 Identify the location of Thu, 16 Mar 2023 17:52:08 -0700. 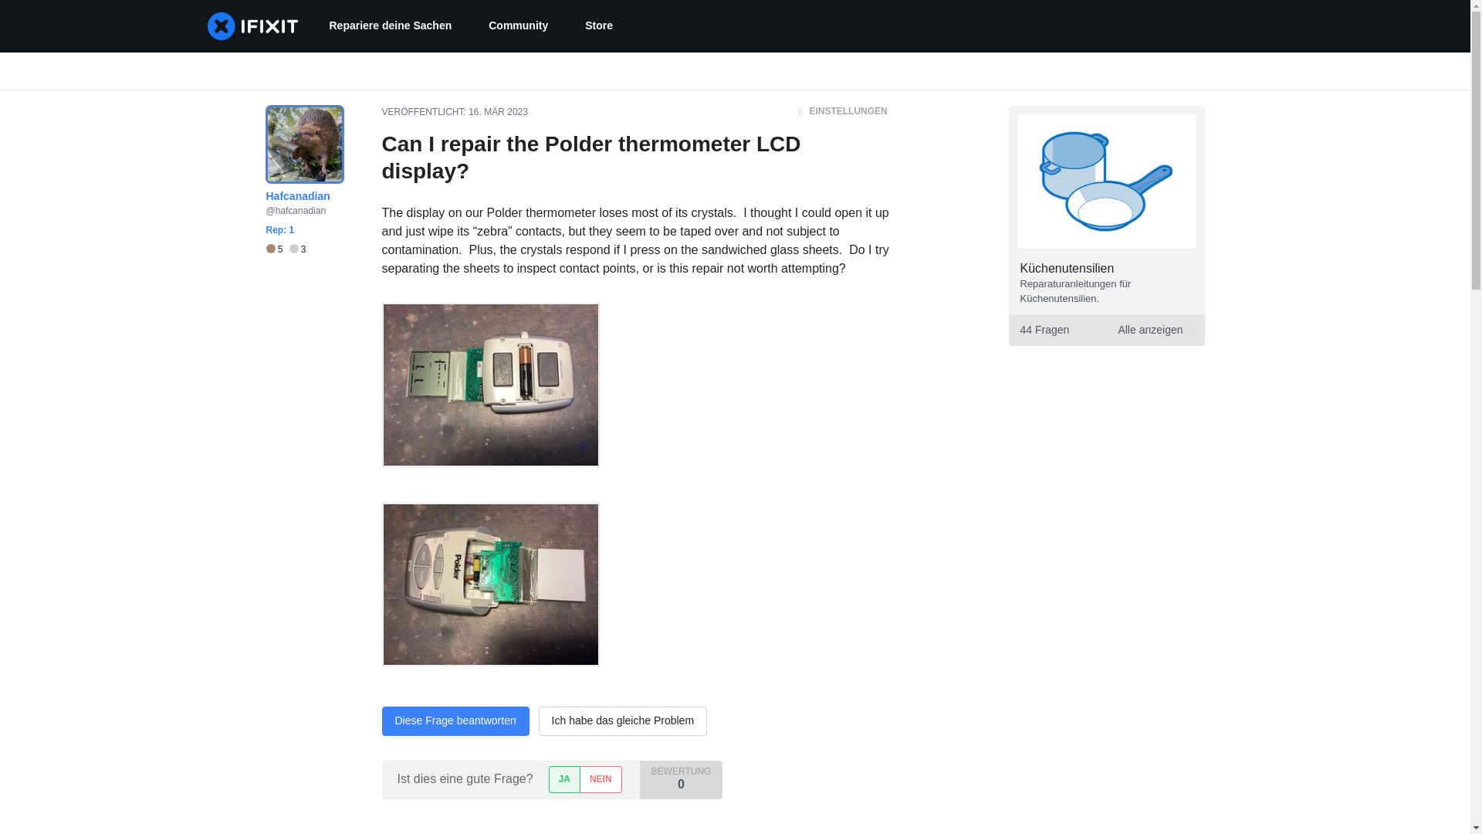
(563, 780).